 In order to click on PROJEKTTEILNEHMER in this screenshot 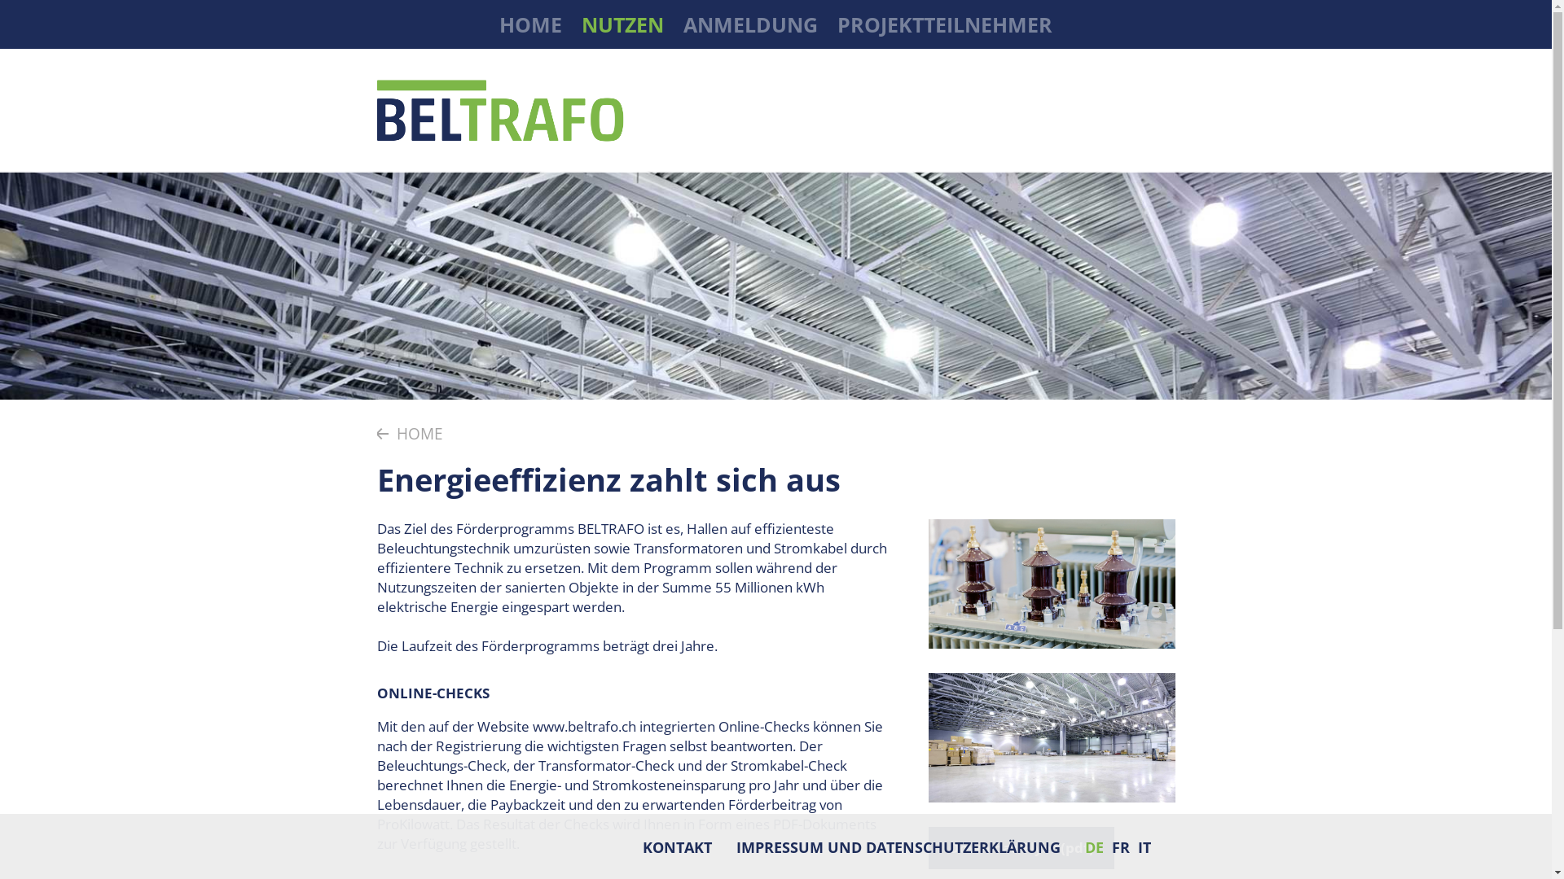, I will do `click(945, 24)`.